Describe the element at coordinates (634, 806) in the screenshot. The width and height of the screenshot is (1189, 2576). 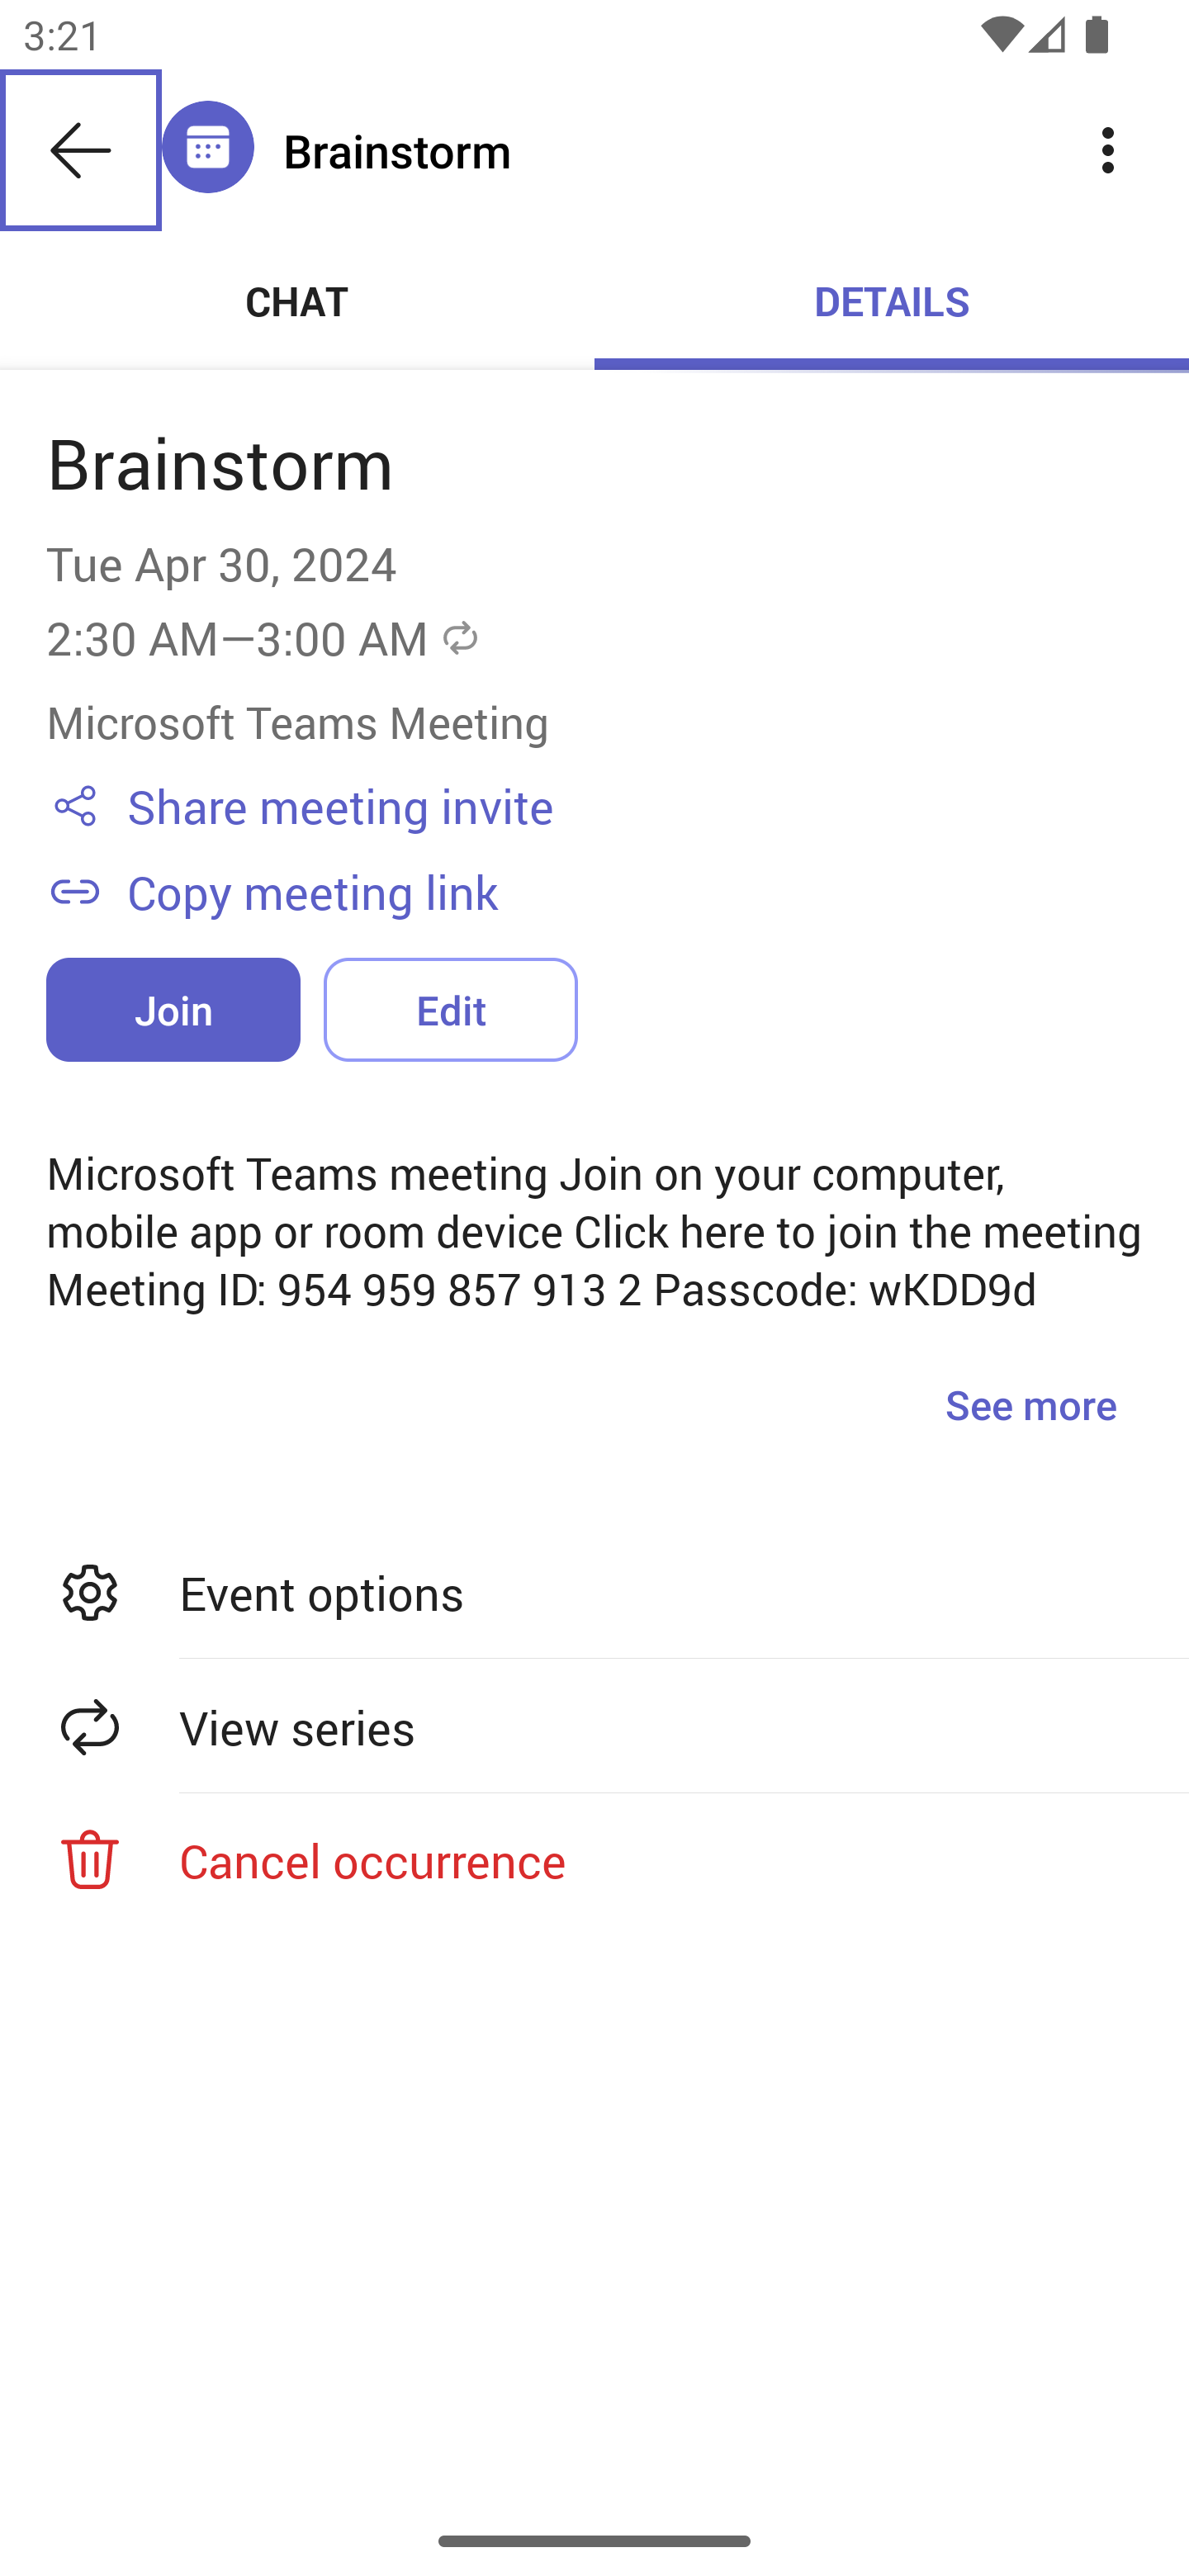
I see `Share meeting invite Share meeting invite link.` at that location.